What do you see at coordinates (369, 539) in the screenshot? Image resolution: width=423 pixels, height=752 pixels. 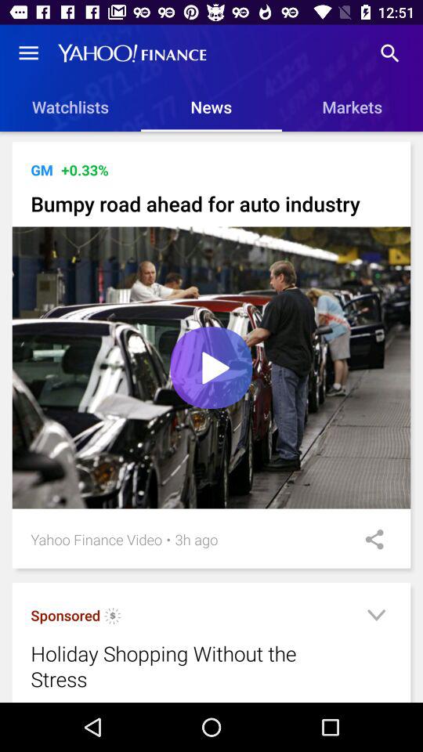 I see `turn on the item to the right of 3h ago icon` at bounding box center [369, 539].